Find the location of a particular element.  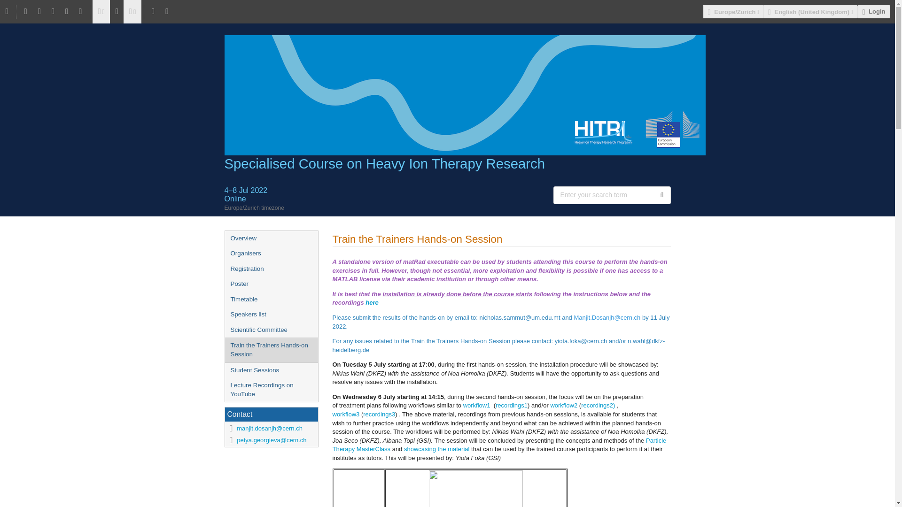

Login is located at coordinates (874, 11).